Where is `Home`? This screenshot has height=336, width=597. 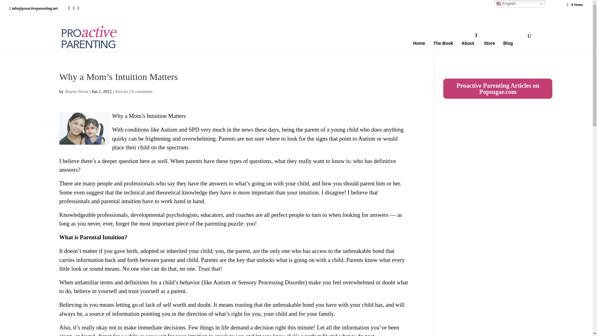 Home is located at coordinates (422, 42).